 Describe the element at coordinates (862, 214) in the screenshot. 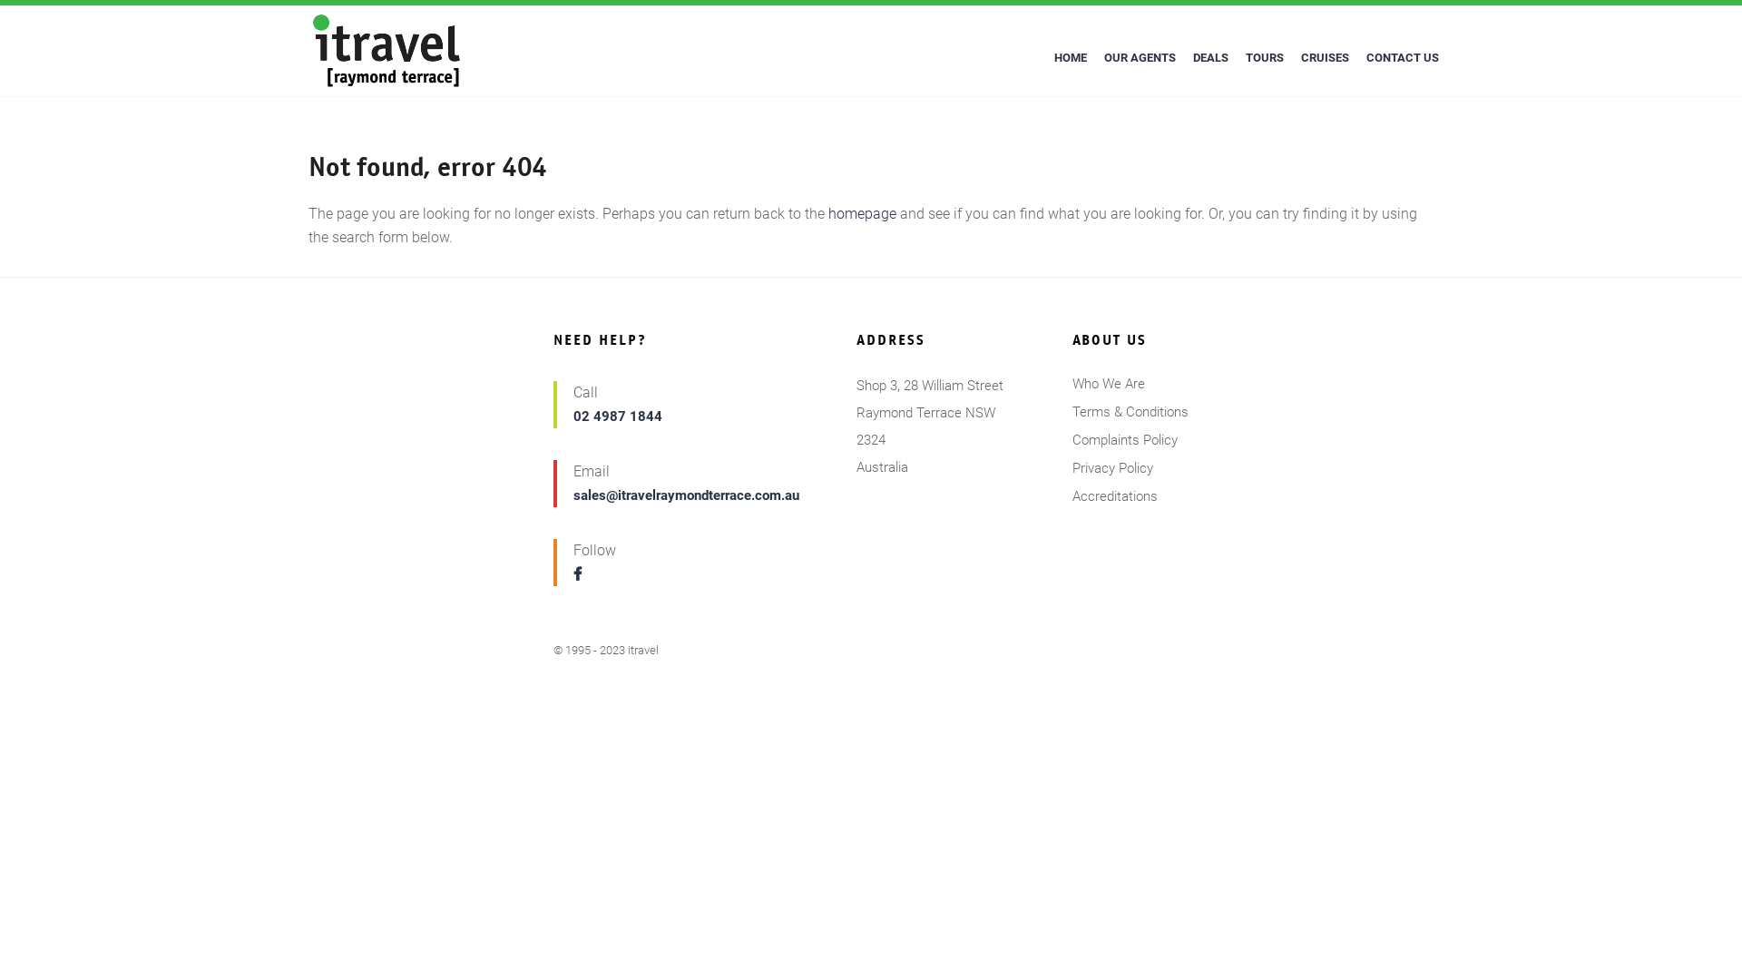

I see `homepage` at that location.